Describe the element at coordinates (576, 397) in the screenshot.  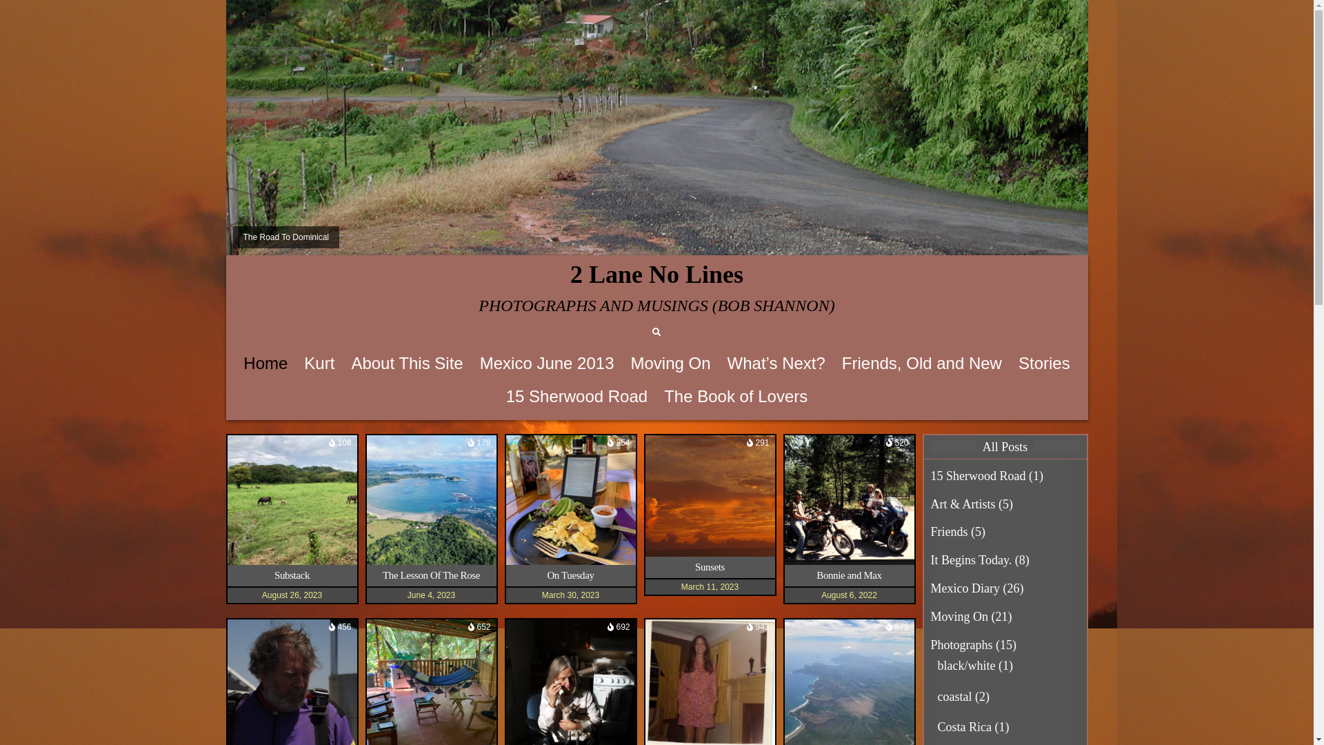
I see `15 Sherwood Road` at that location.